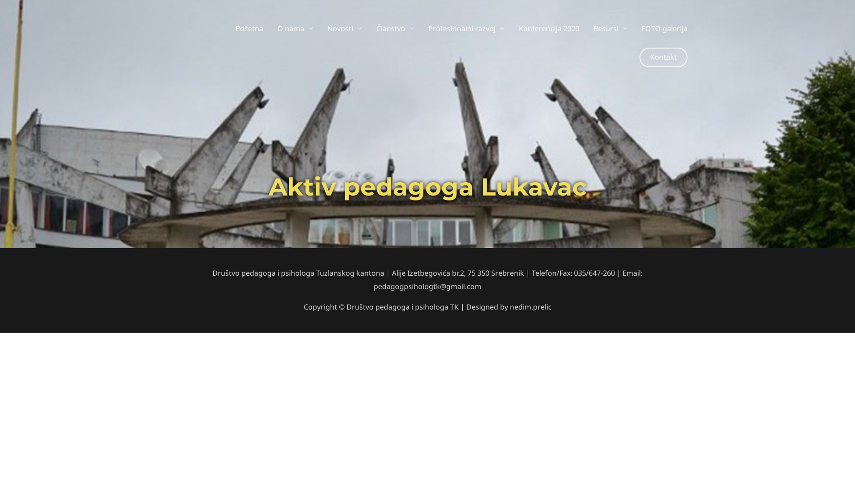  What do you see at coordinates (611, 29) in the screenshot?
I see `Resursi` at bounding box center [611, 29].